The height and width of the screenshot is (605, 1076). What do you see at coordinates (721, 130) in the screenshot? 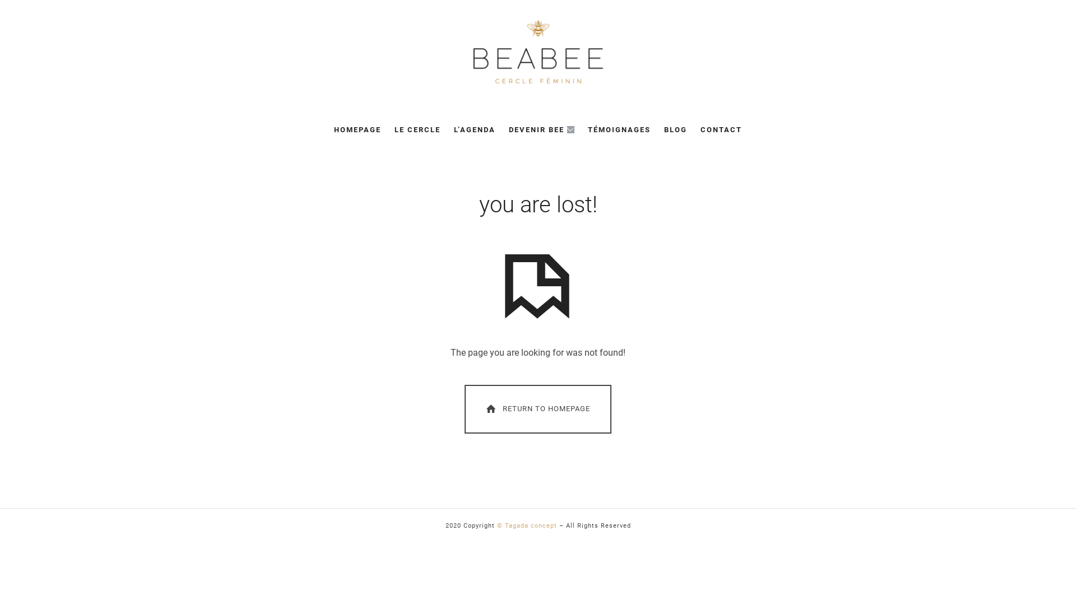
I see `CONTACT` at bounding box center [721, 130].